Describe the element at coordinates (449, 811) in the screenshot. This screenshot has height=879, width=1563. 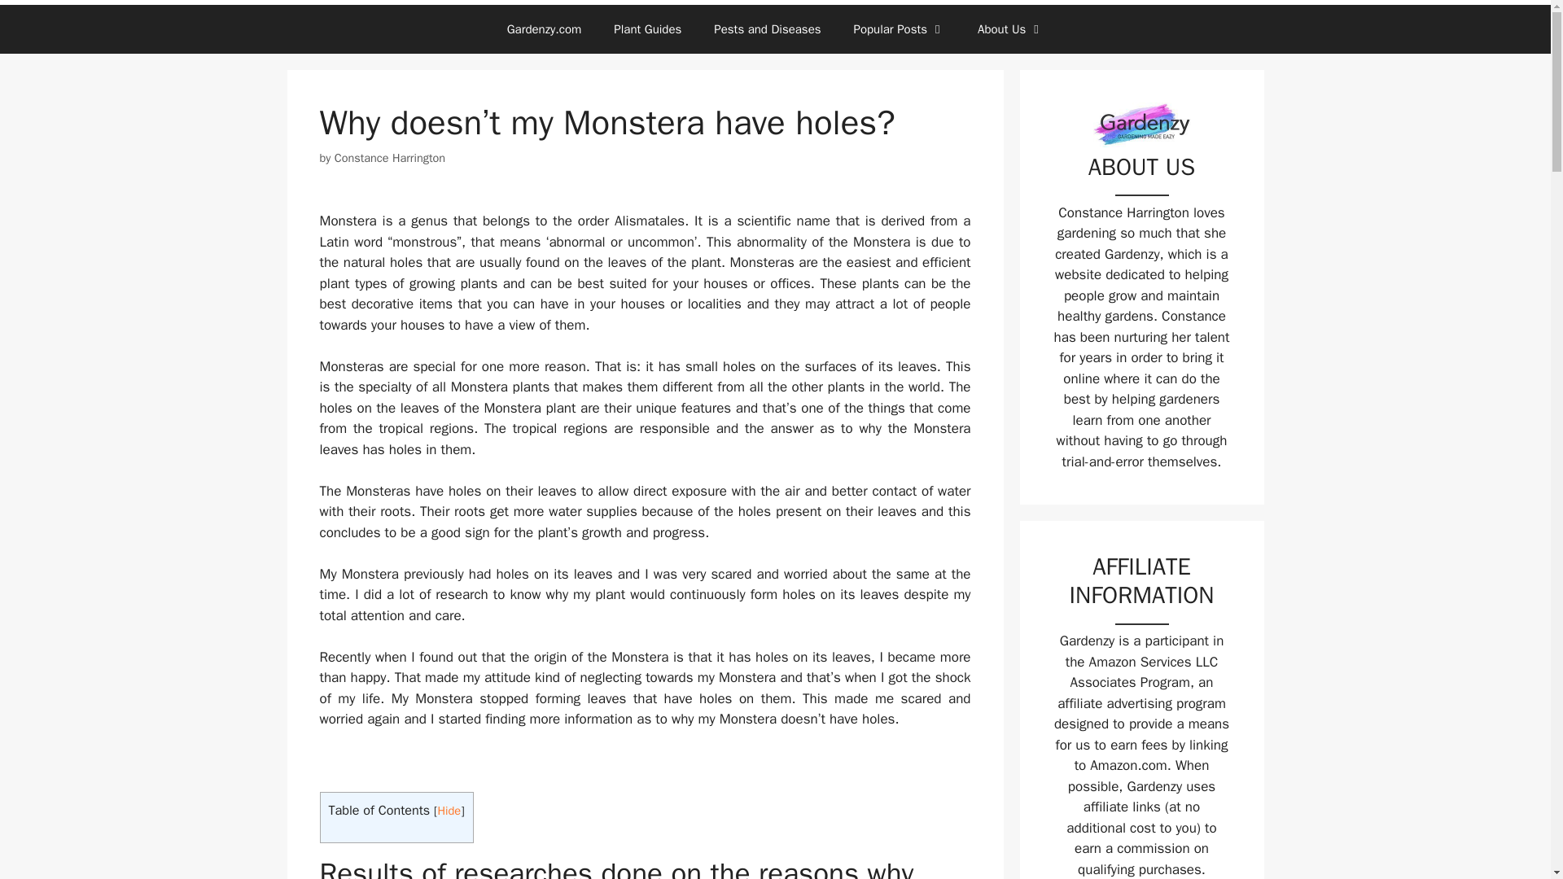
I see `Hide` at that location.